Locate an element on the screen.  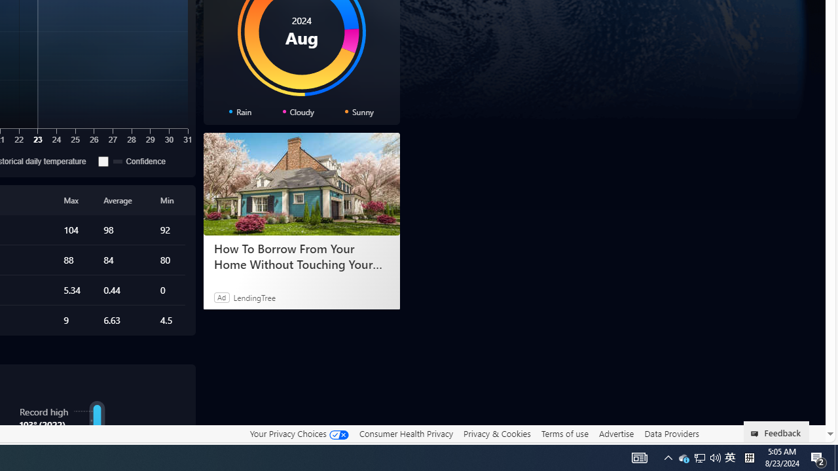
Data Providers is located at coordinates (672, 433).